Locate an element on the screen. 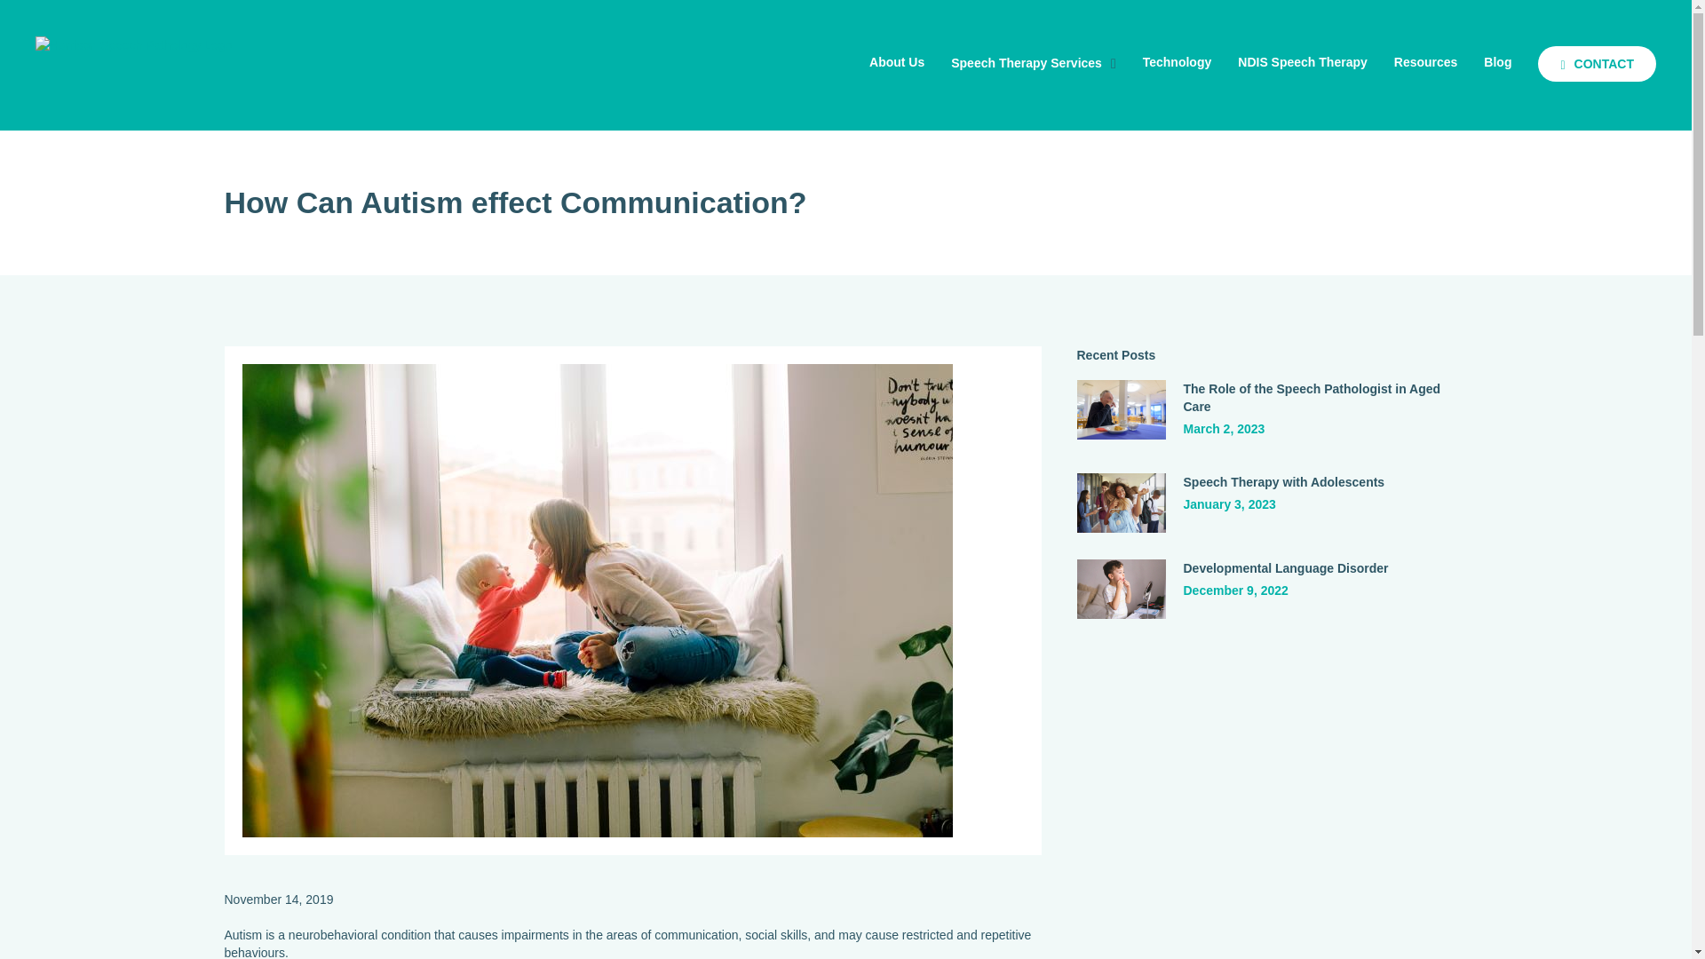  The Role of the Speech Pathologist in Aged Care is located at coordinates (1312, 398).